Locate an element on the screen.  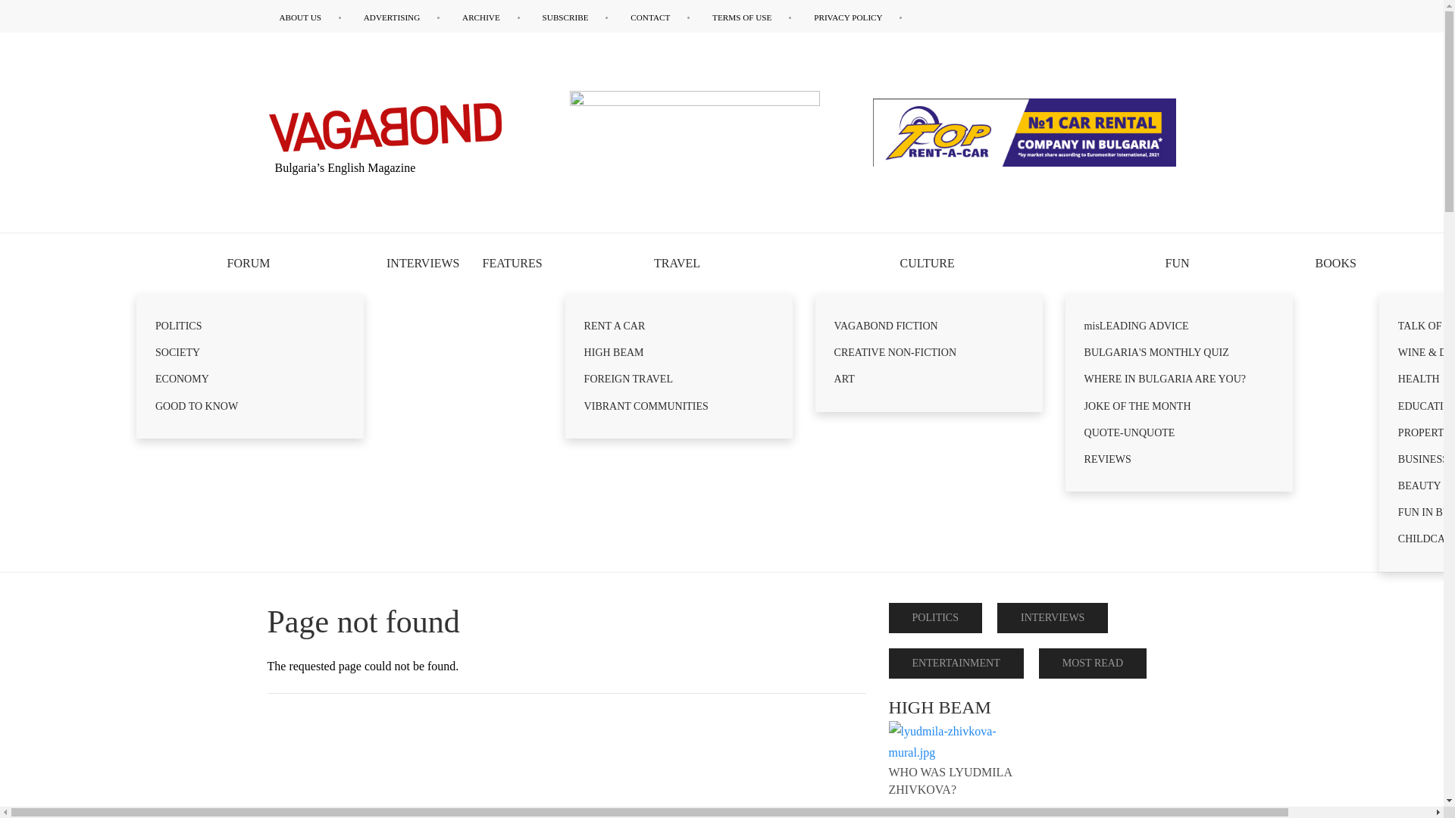
VIBRANT COMMUNITIES is located at coordinates (679, 406).